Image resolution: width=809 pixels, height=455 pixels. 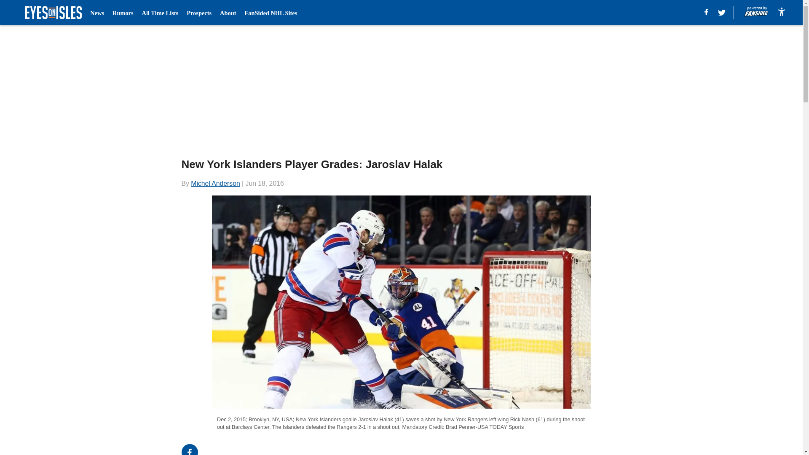 I want to click on Prospects, so click(x=199, y=13).